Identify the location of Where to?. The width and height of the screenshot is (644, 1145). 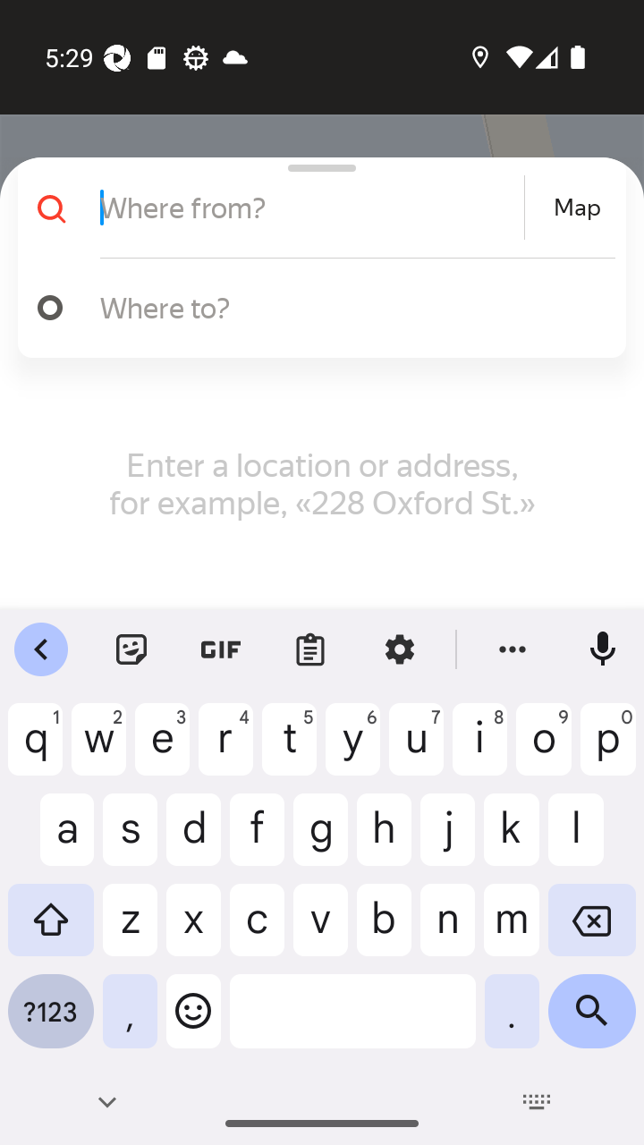
(349, 307).